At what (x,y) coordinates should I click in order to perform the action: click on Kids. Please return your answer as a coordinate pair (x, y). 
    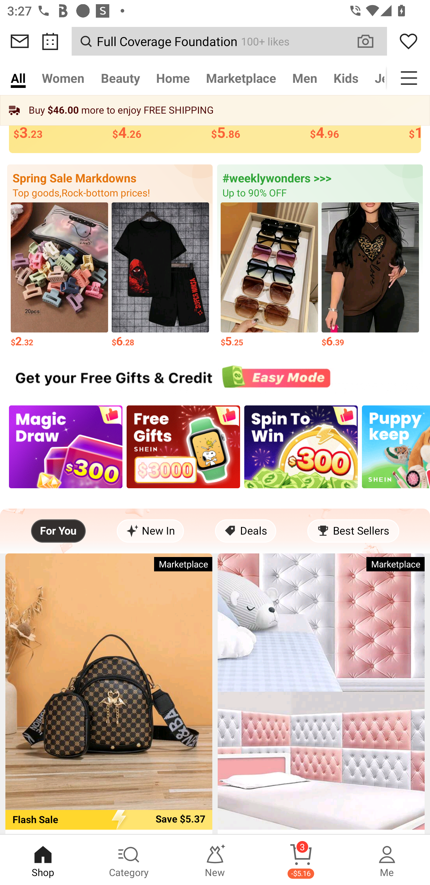
    Looking at the image, I should click on (346, 78).